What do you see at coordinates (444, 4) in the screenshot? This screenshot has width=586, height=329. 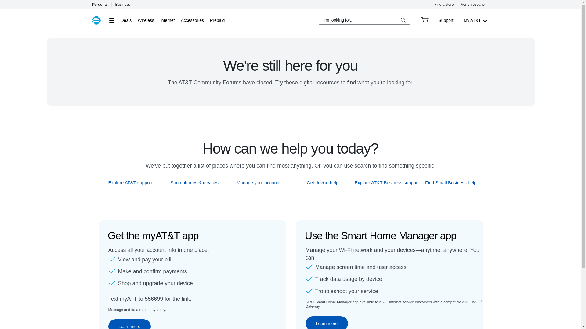 I see `Find a store` at bounding box center [444, 4].